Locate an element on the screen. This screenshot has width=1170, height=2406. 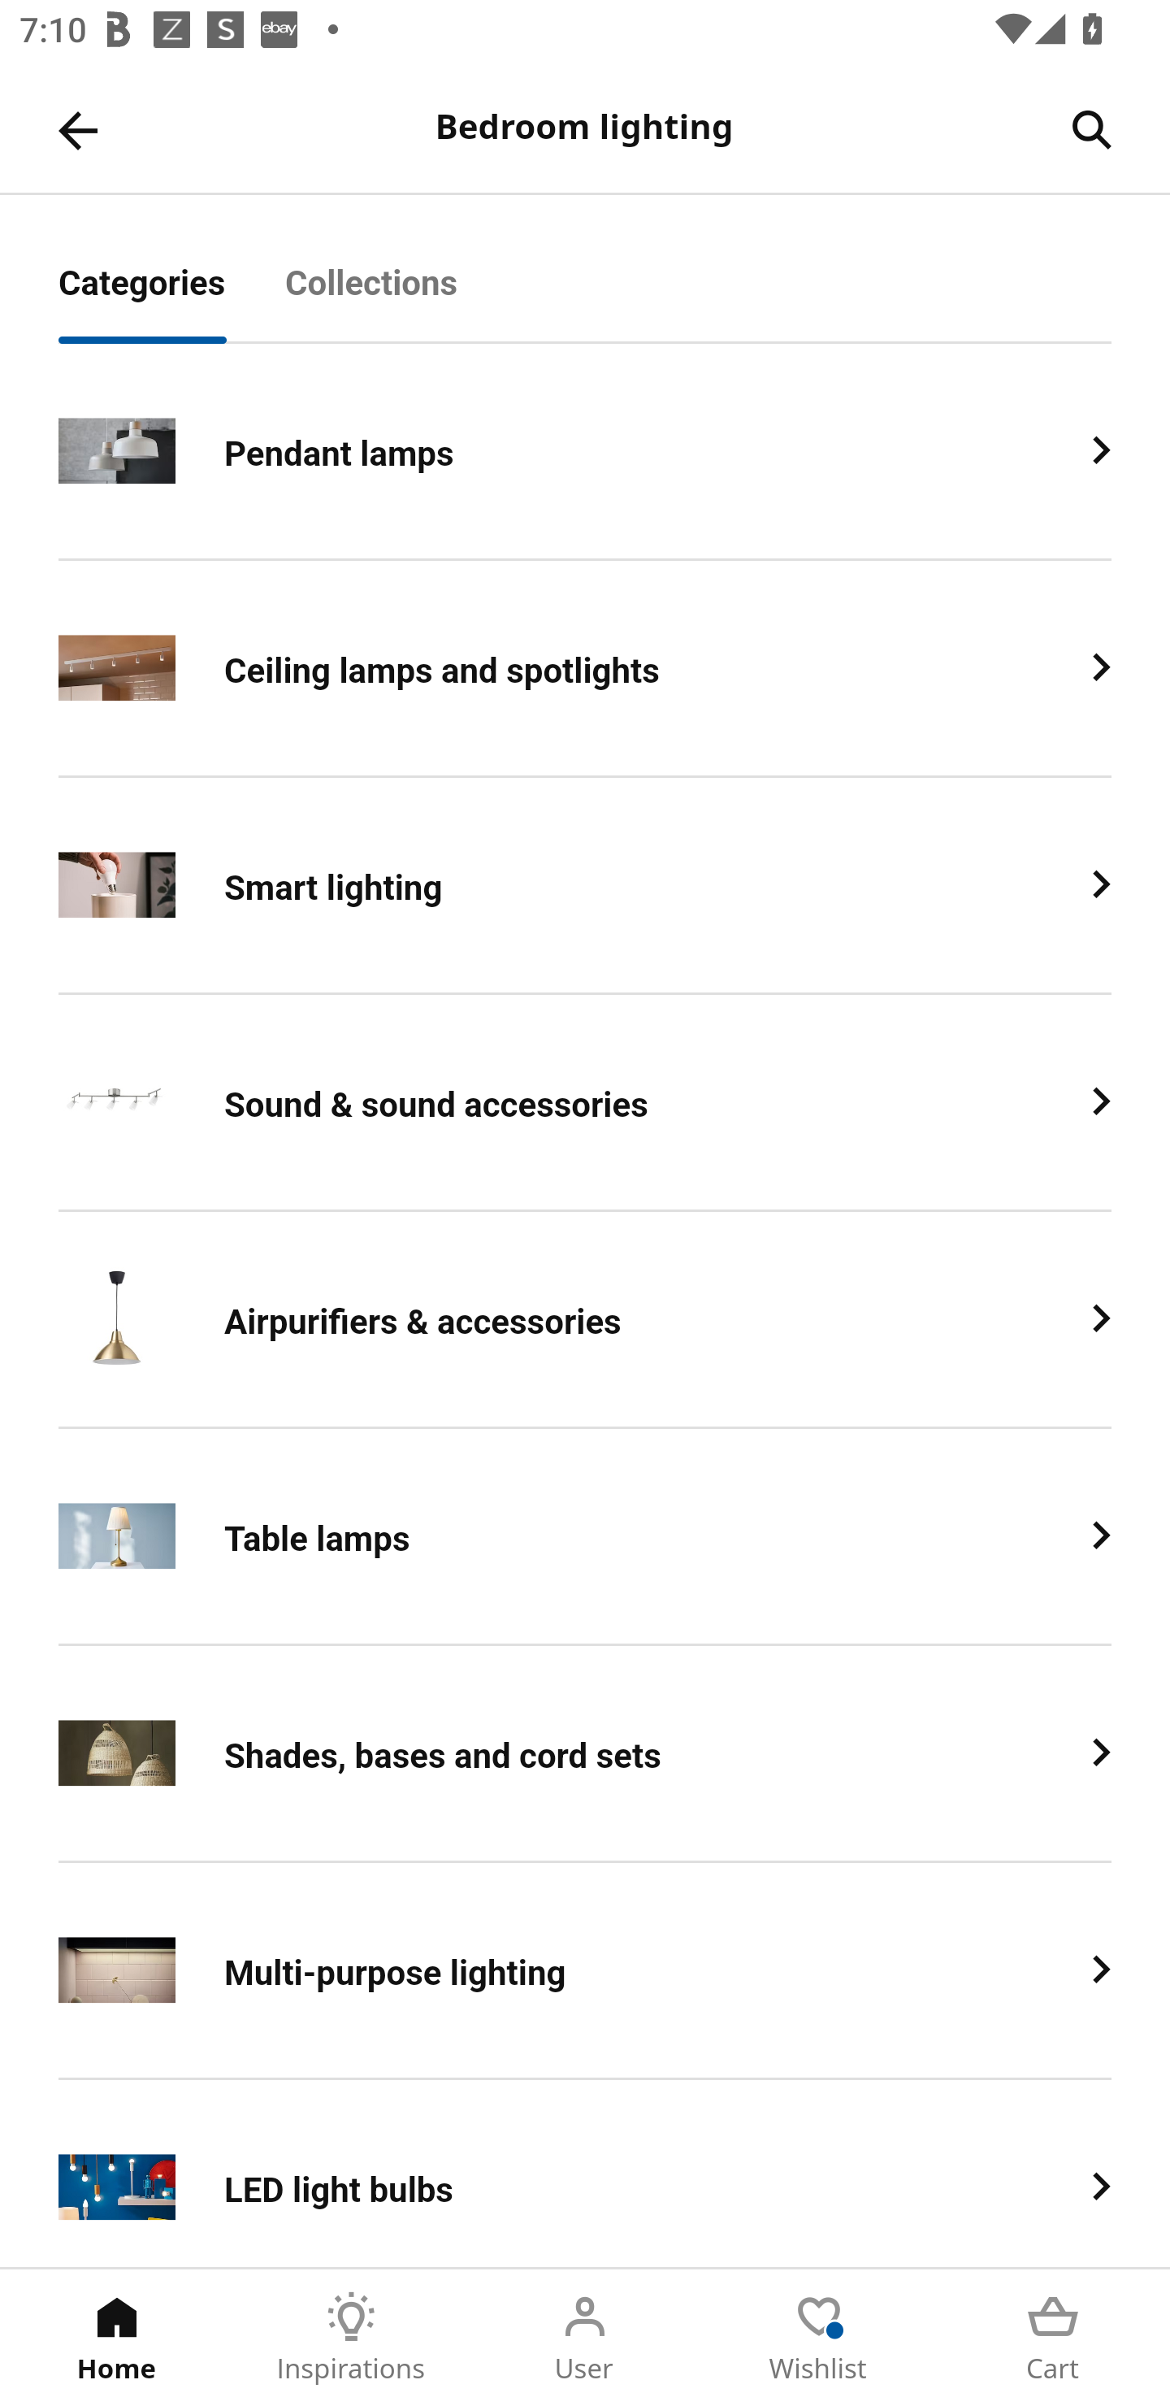
Inspirations
Tab 2 of 5 is located at coordinates (351, 2338).